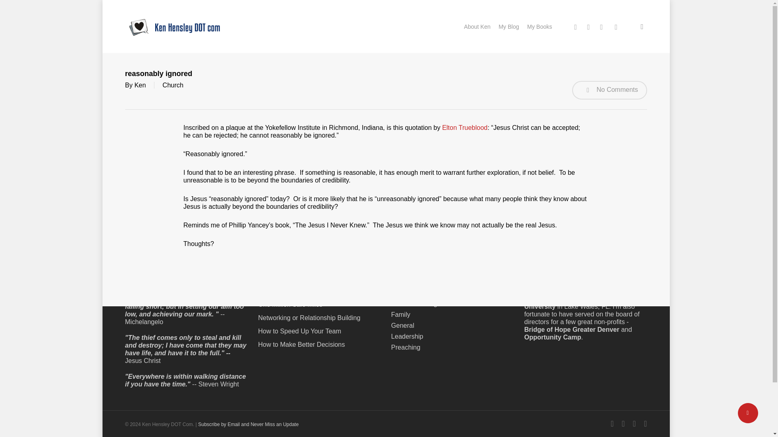  I want to click on Opportunity Camp, so click(553, 337).